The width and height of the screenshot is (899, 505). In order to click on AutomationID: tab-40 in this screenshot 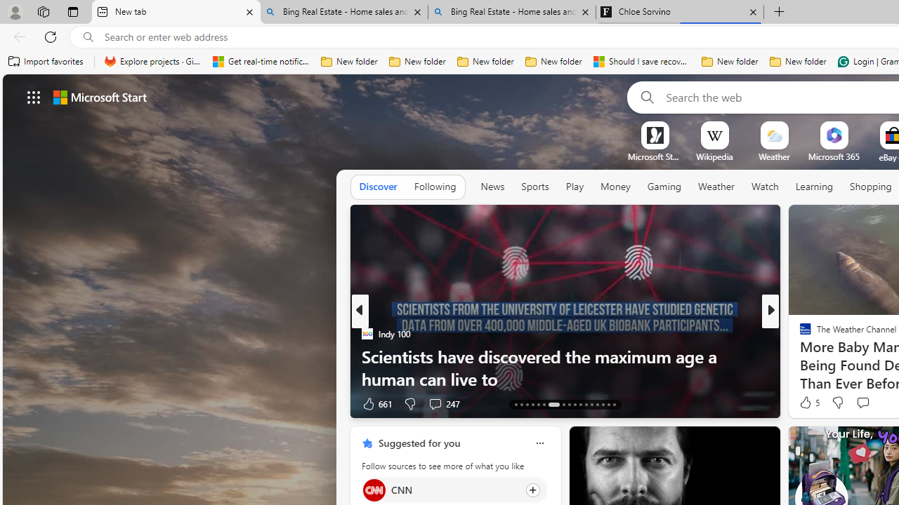, I will do `click(603, 404)`.